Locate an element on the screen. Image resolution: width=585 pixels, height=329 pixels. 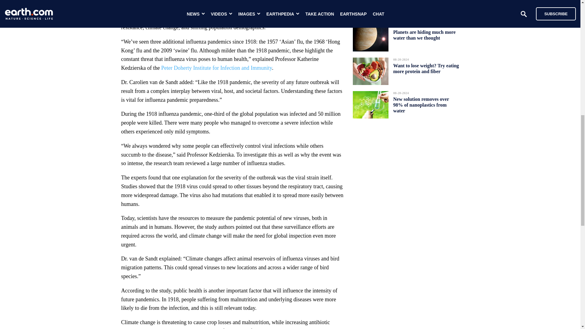
Planets are hiding much more water than we thought is located at coordinates (424, 35).